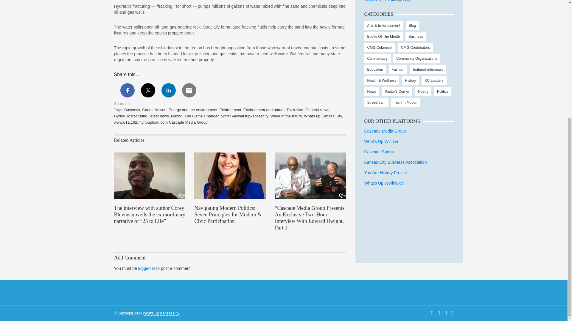 This screenshot has width=572, height=321. What do you see at coordinates (264, 109) in the screenshot?
I see `Environment and nature` at bounding box center [264, 109].